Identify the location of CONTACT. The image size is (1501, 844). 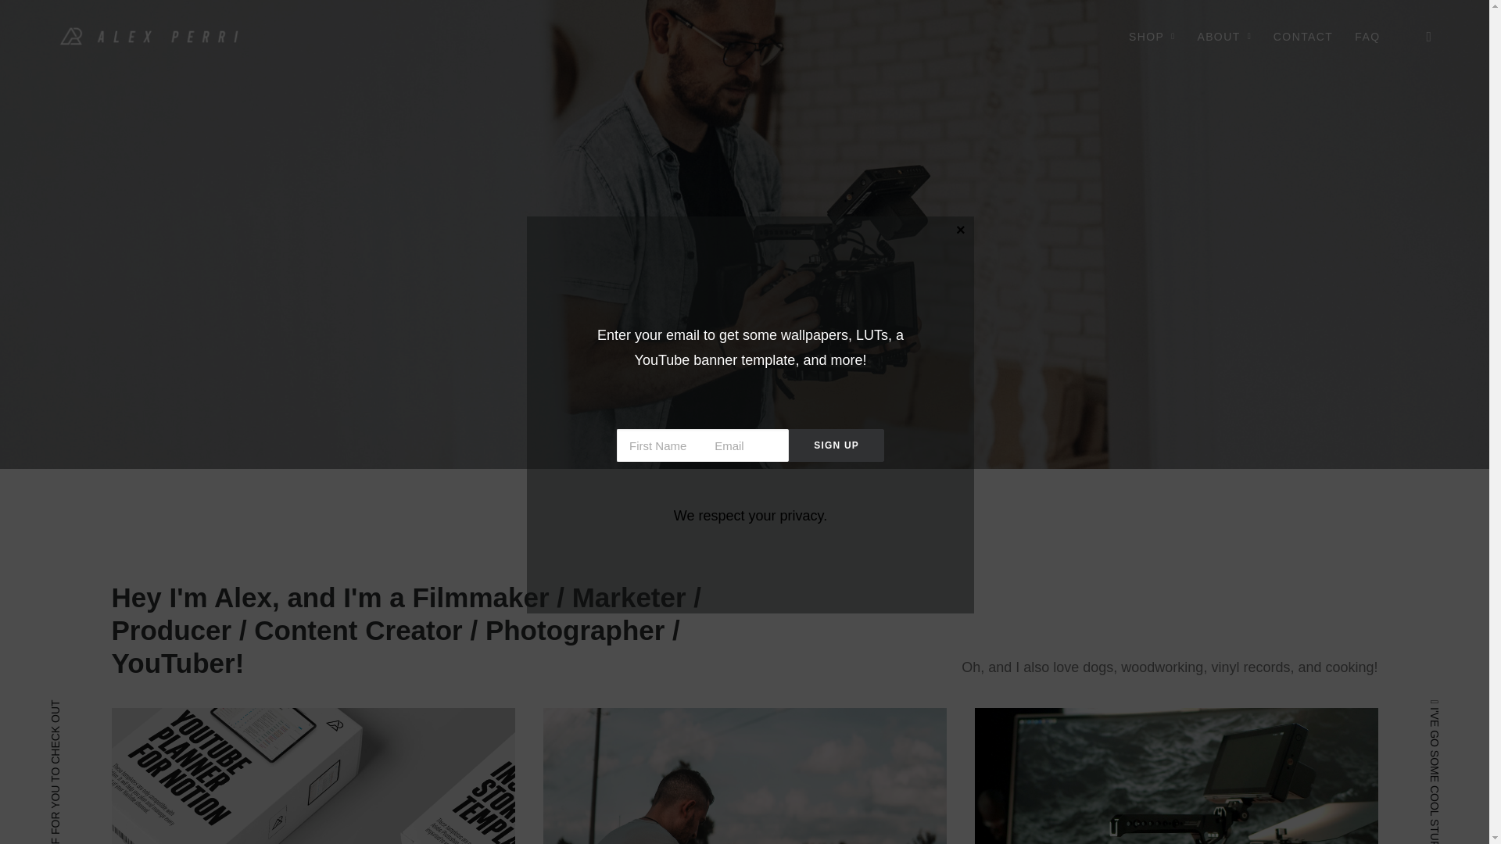
(1303, 37).